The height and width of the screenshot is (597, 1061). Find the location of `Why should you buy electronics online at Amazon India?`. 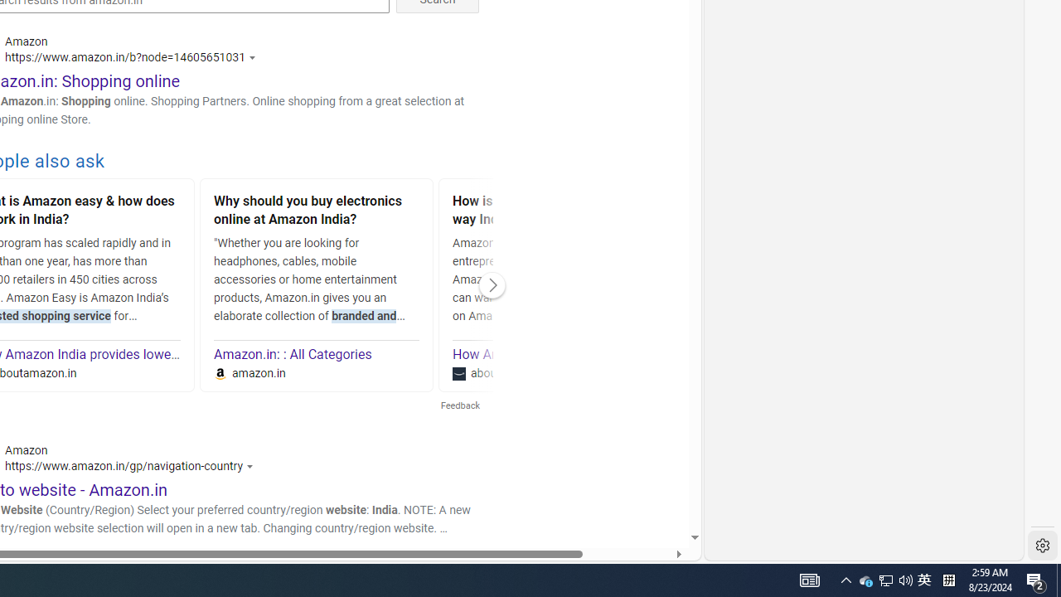

Why should you buy electronics online at Amazon India? is located at coordinates (317, 212).